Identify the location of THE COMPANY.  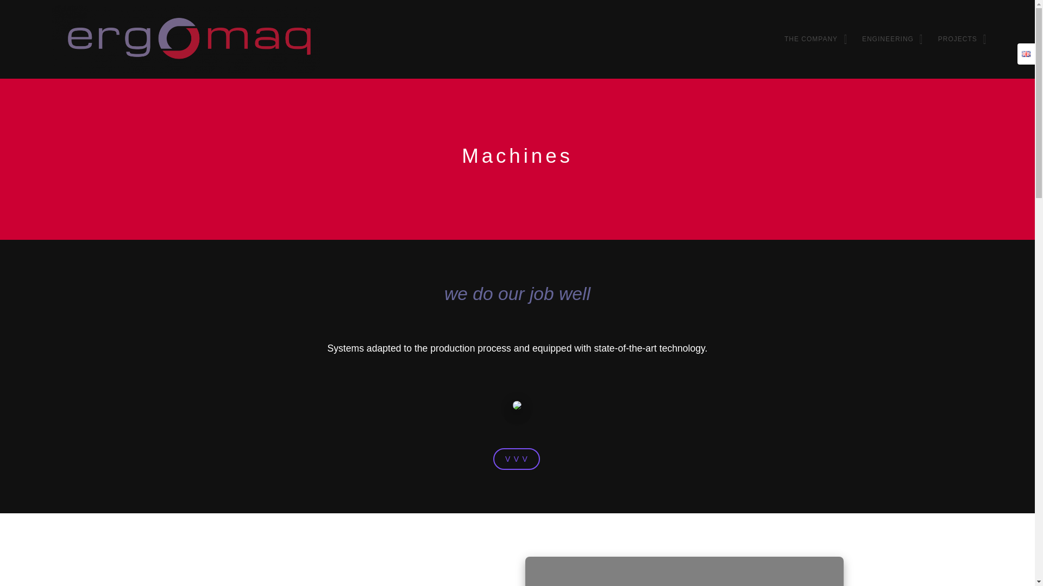
(813, 39).